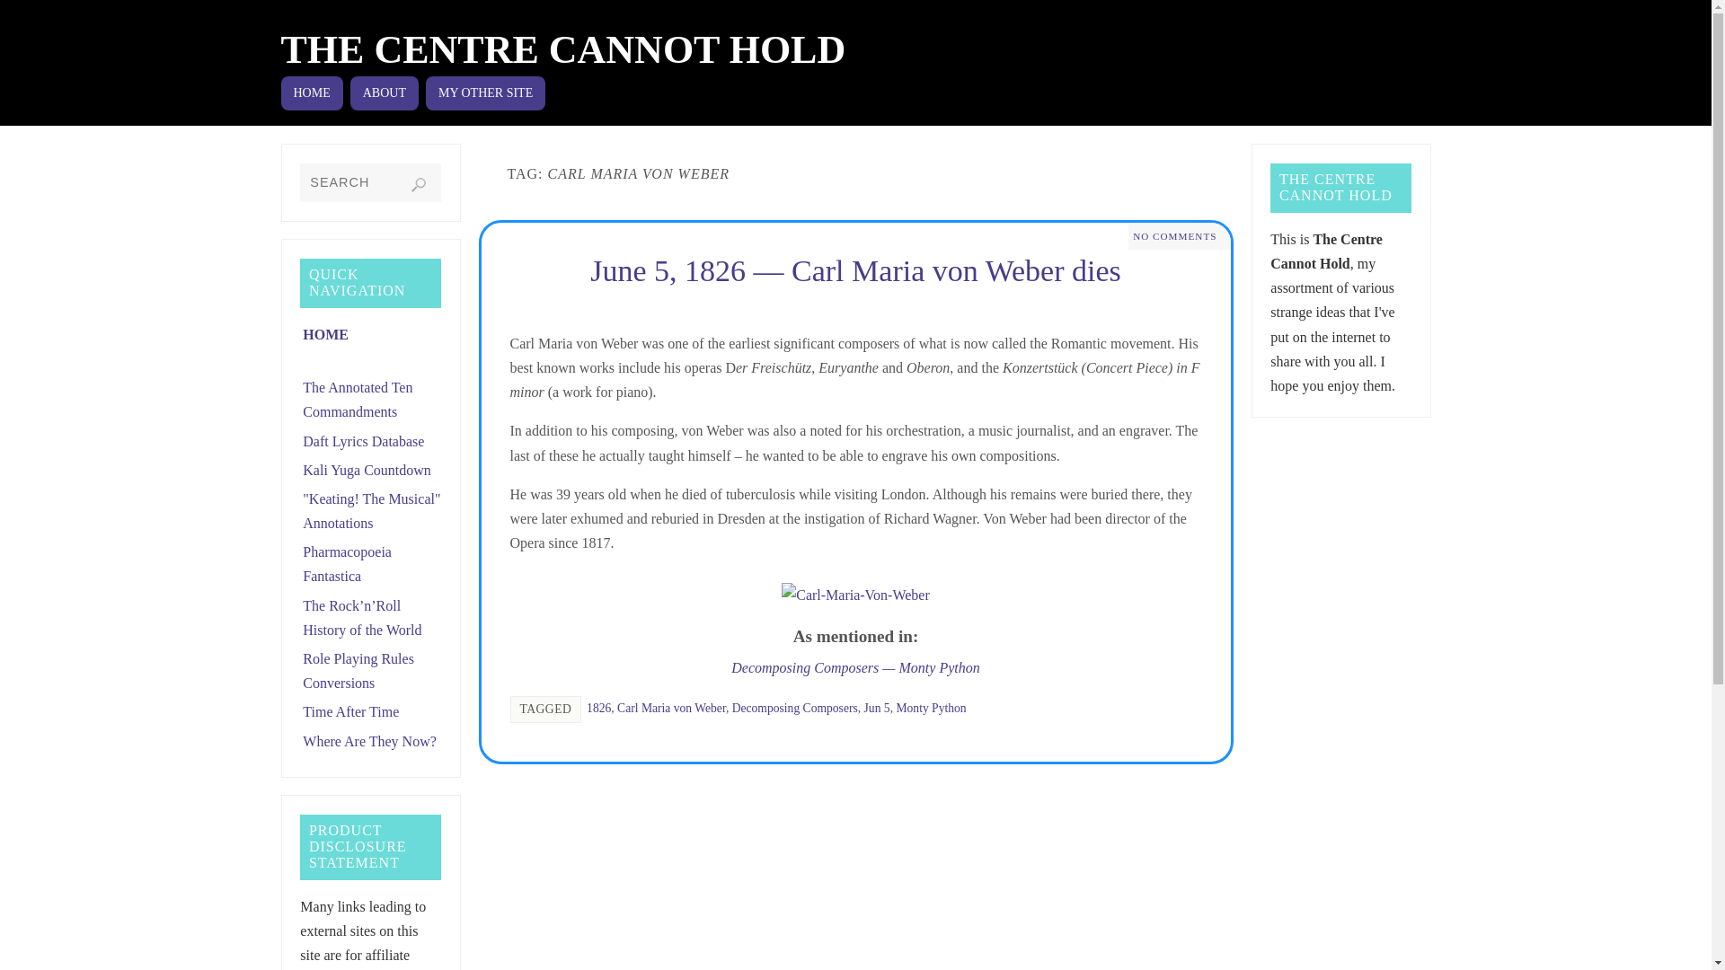 The height and width of the screenshot is (970, 1725). I want to click on "Keating! The Musical" Annotations, so click(371, 510).